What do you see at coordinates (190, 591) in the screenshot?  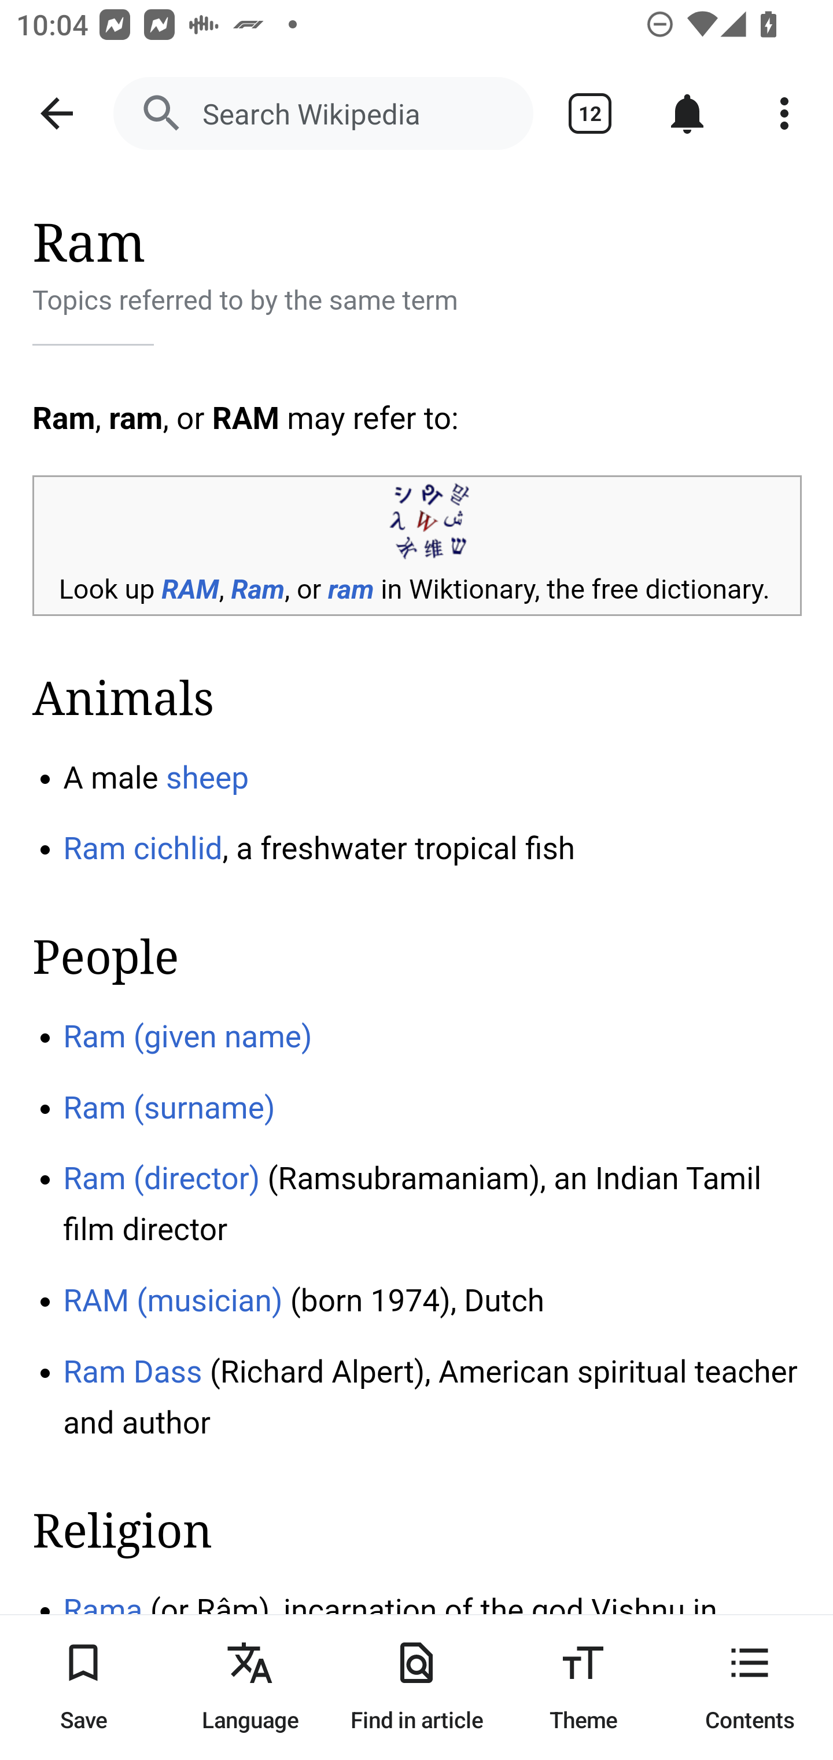 I see `RAM` at bounding box center [190, 591].